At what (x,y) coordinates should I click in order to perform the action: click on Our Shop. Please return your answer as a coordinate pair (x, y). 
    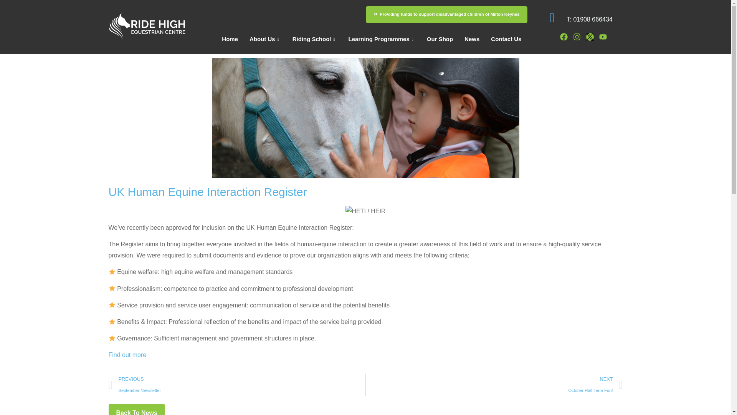
    Looking at the image, I should click on (440, 39).